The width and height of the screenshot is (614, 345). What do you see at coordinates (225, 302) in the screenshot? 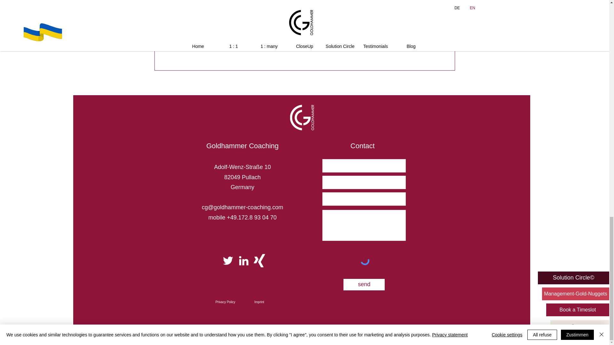
I see `Privacy Policy` at bounding box center [225, 302].